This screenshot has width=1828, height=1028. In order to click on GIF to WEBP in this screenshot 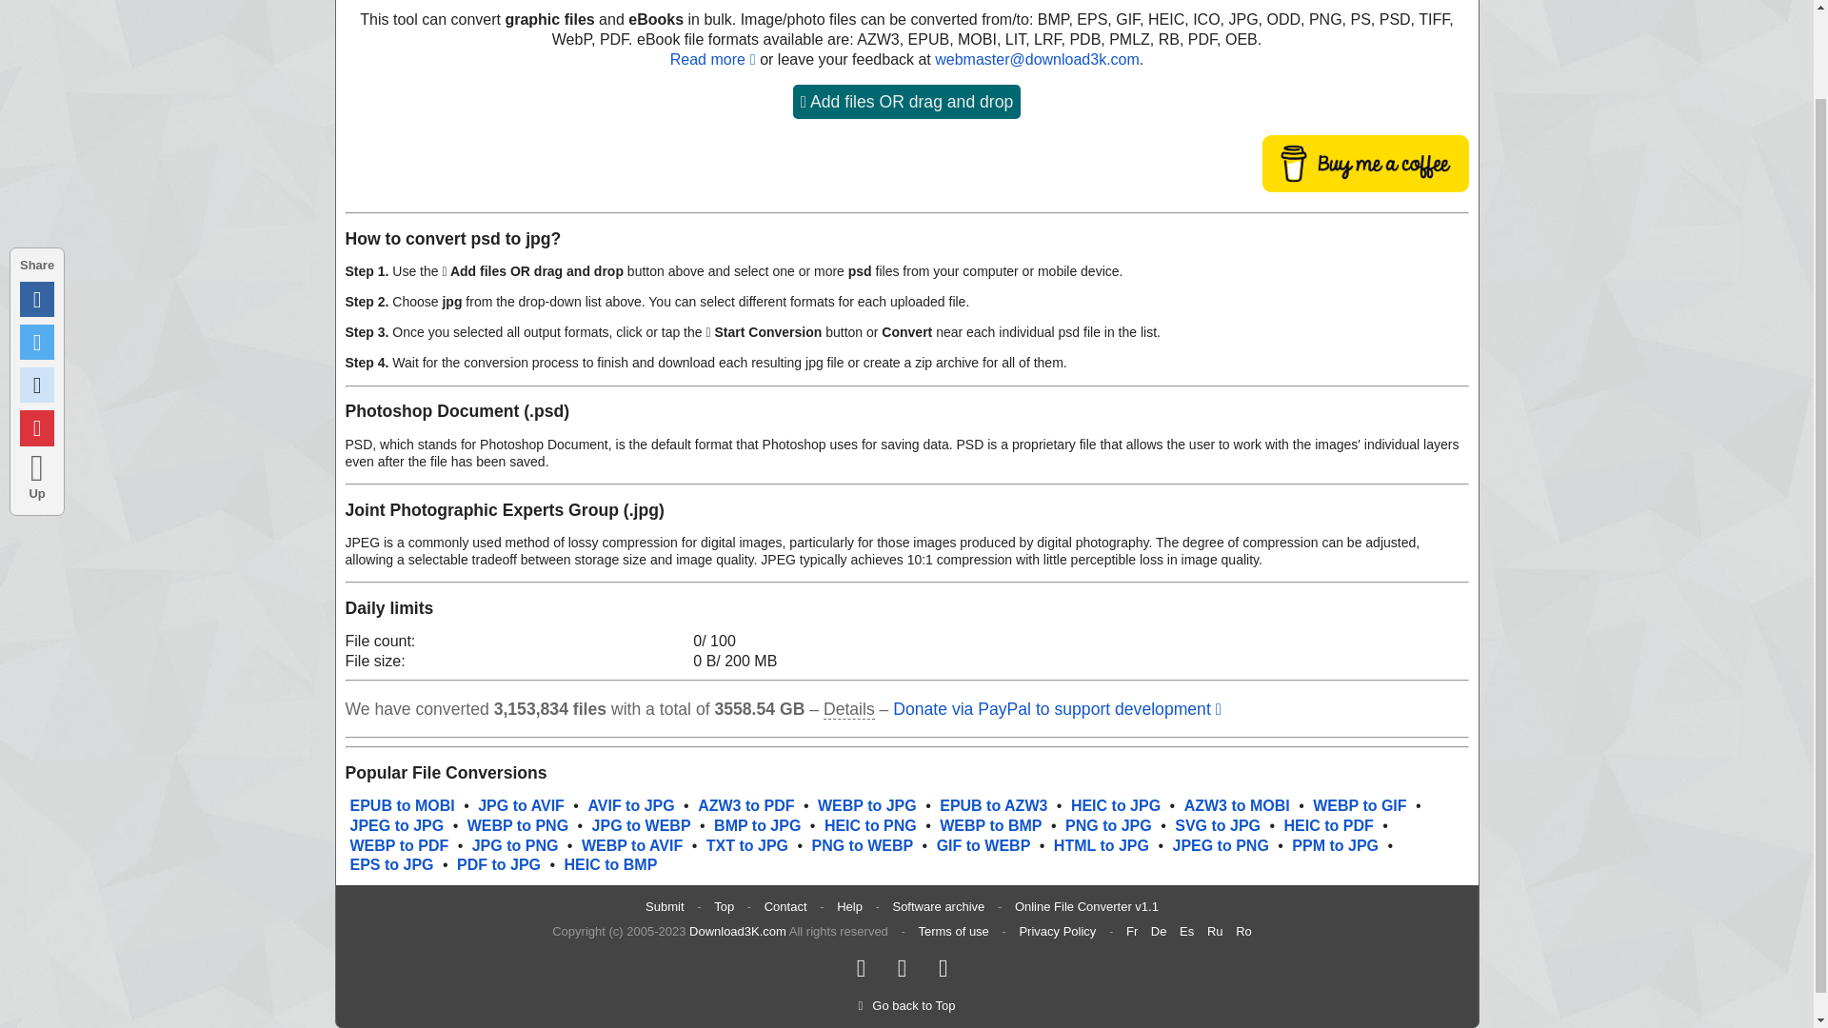, I will do `click(983, 845)`.